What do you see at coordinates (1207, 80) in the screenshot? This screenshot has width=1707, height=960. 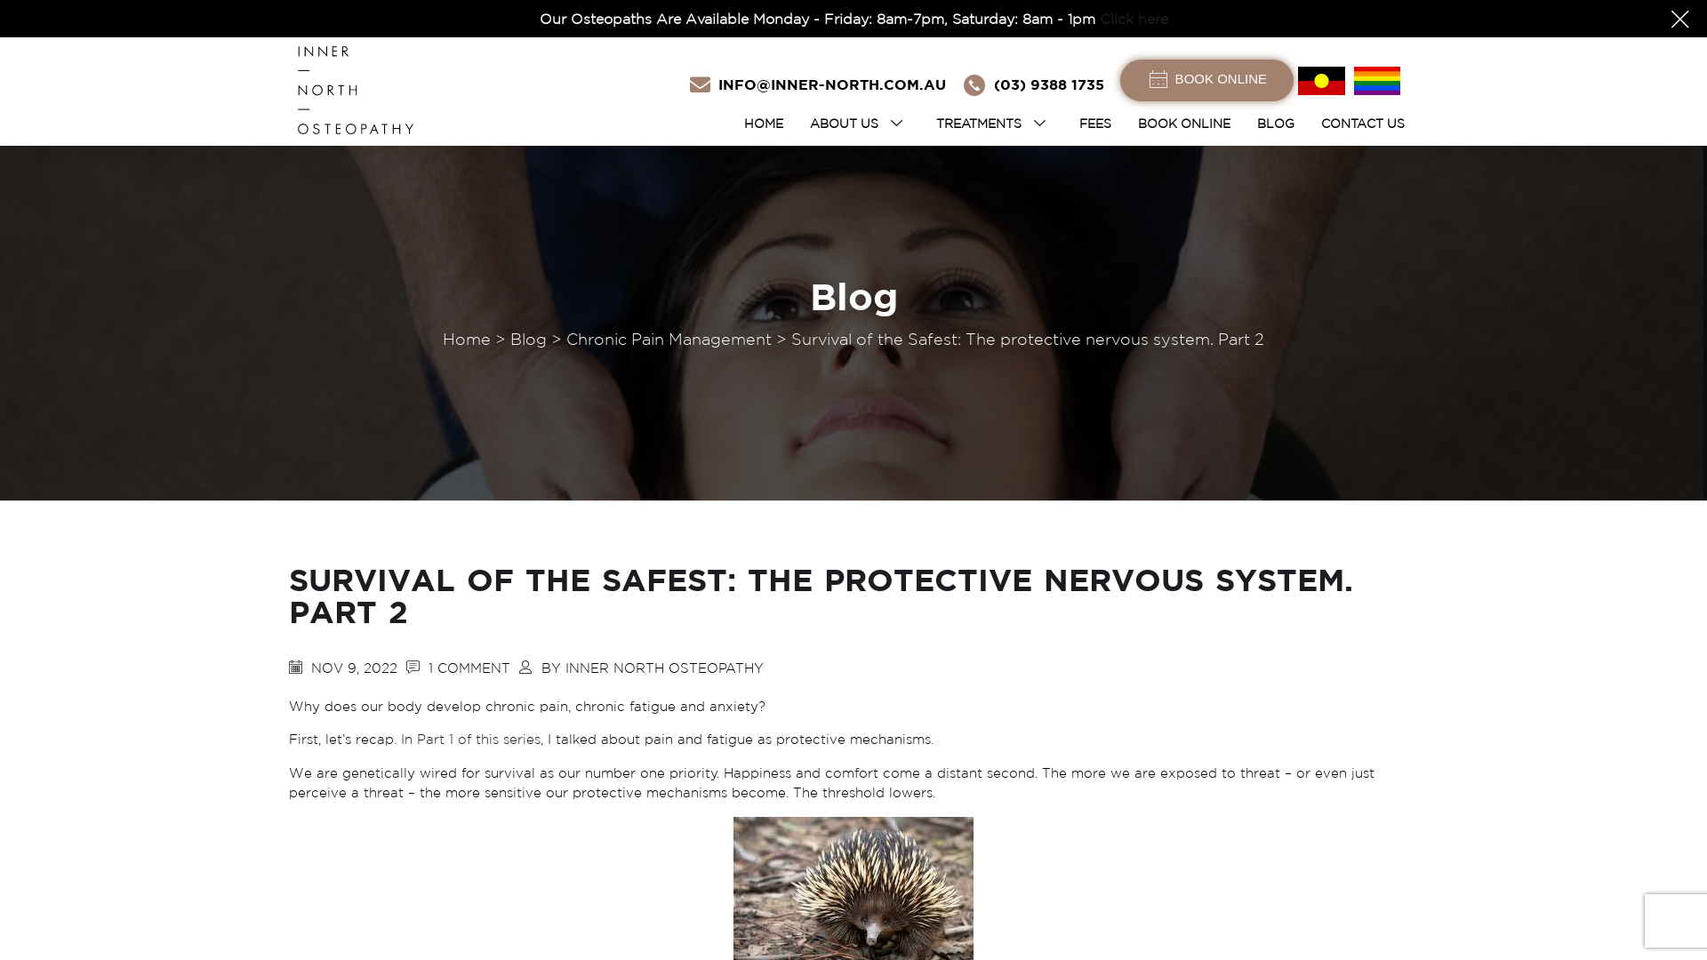 I see `BOOK ONLINE` at bounding box center [1207, 80].